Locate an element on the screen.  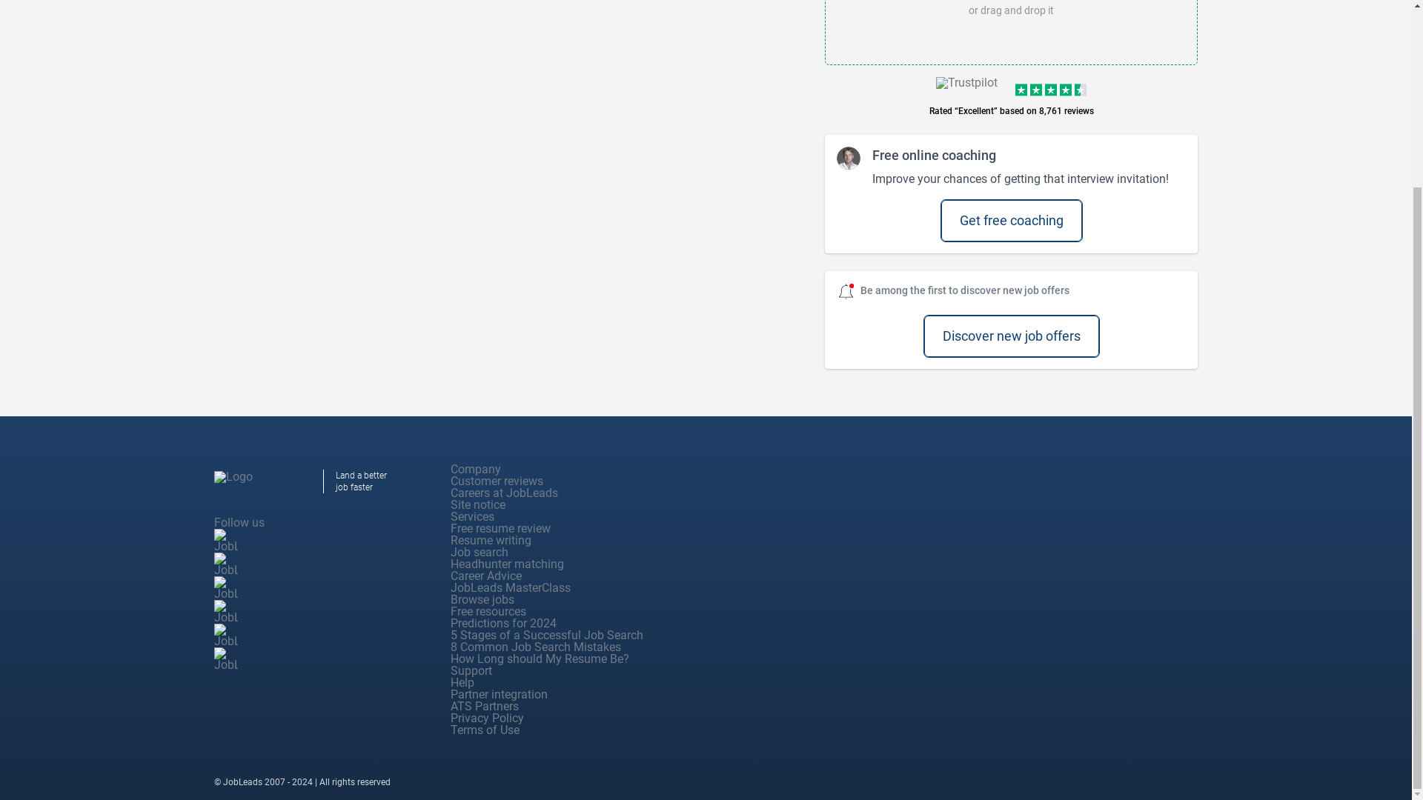
8 Common Job Search Mistakes is located at coordinates (535, 647).